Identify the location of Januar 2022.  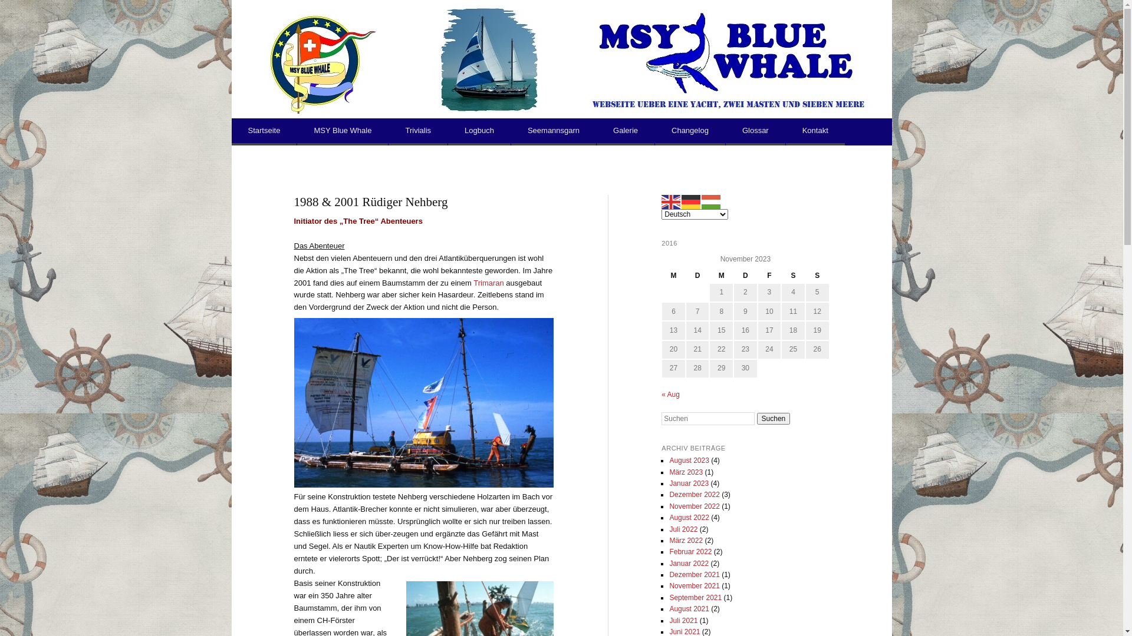
(689, 564).